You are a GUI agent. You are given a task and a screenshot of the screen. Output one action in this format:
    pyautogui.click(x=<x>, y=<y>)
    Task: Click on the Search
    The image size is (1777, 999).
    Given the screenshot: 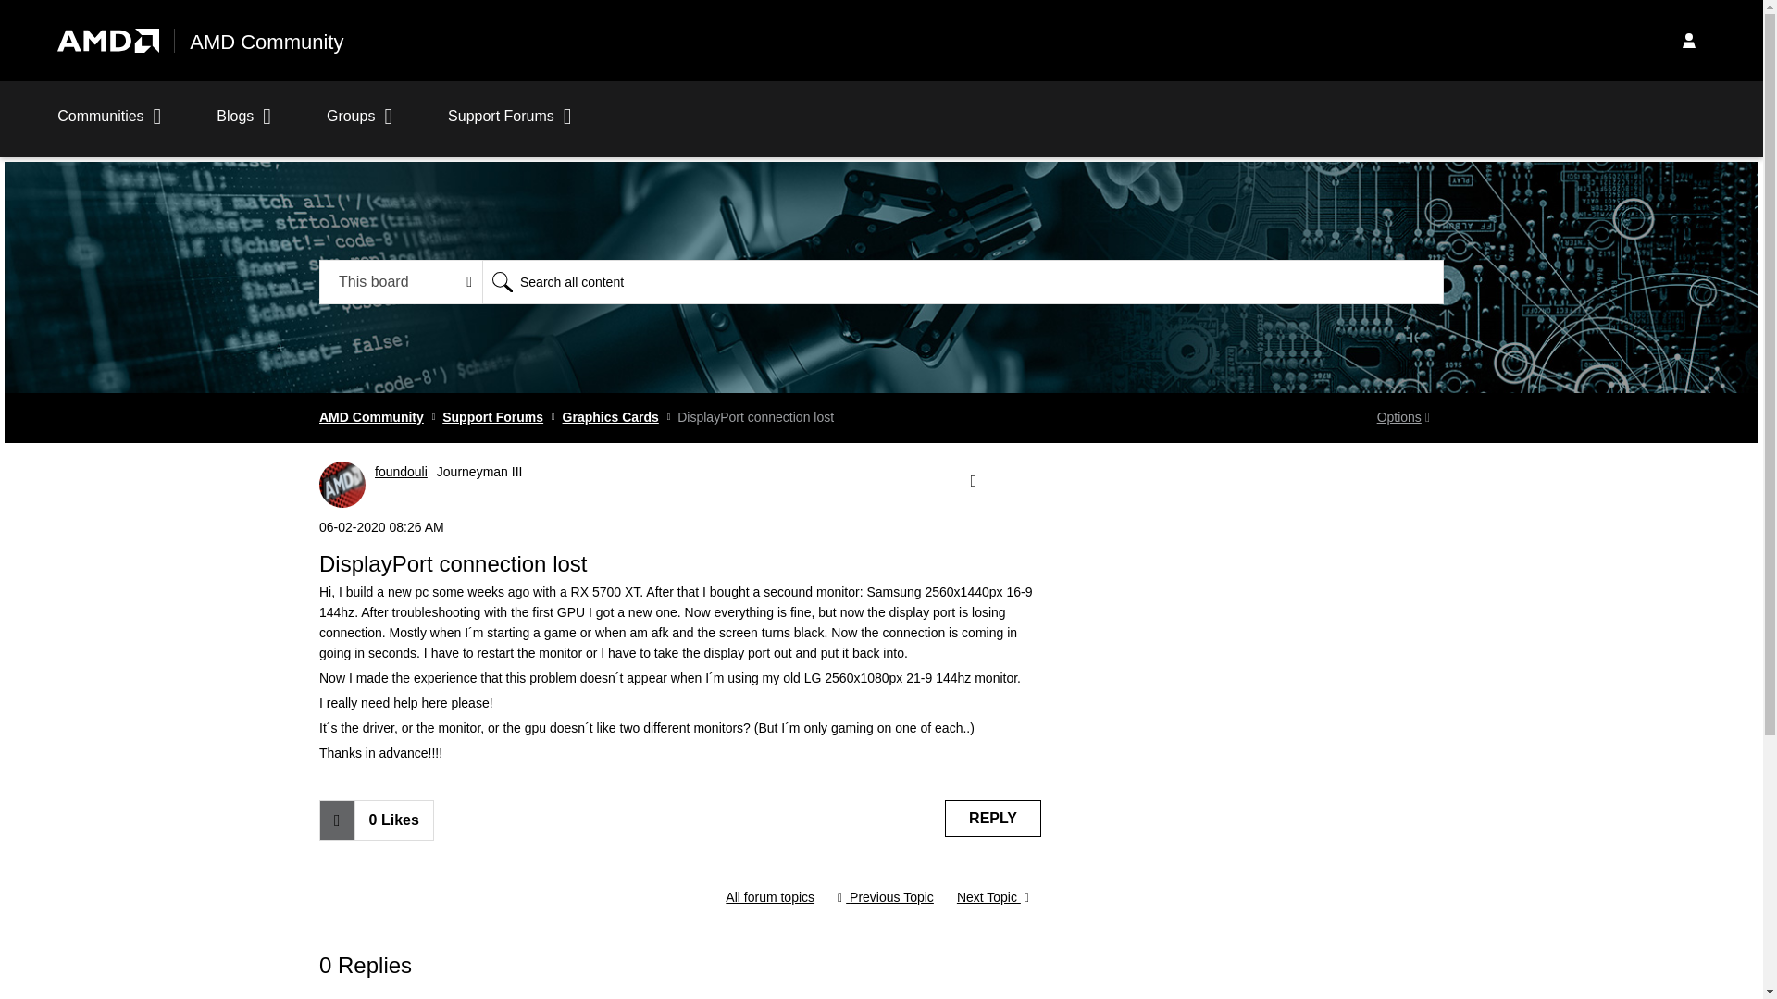 What is the action you would take?
    pyautogui.click(x=963, y=281)
    